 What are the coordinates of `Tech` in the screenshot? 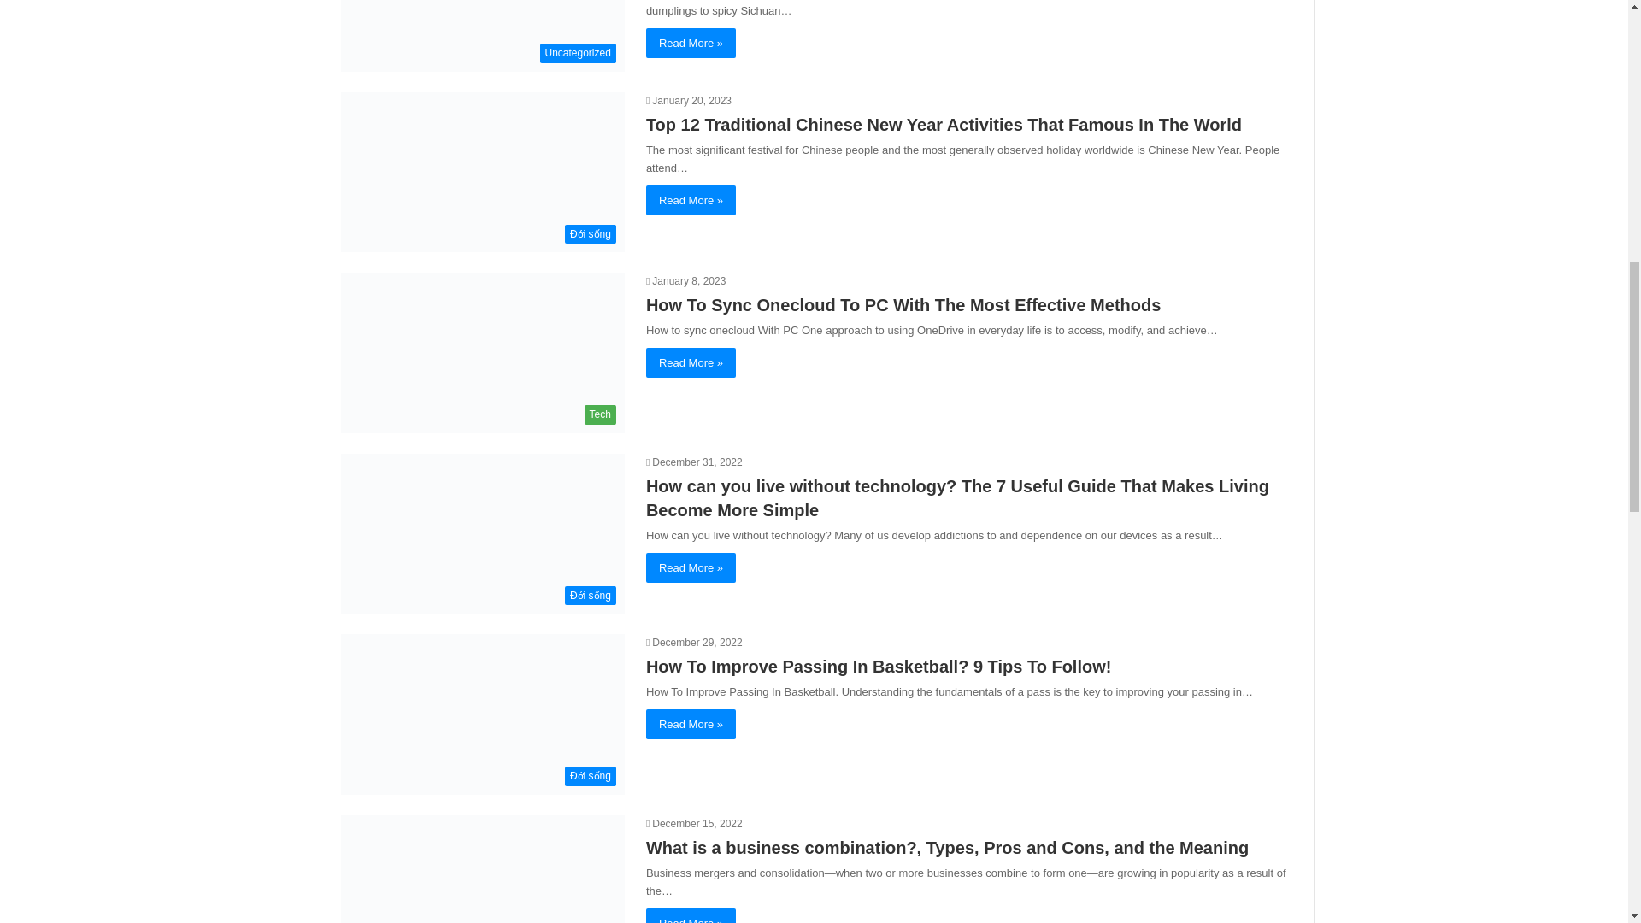 It's located at (481, 352).